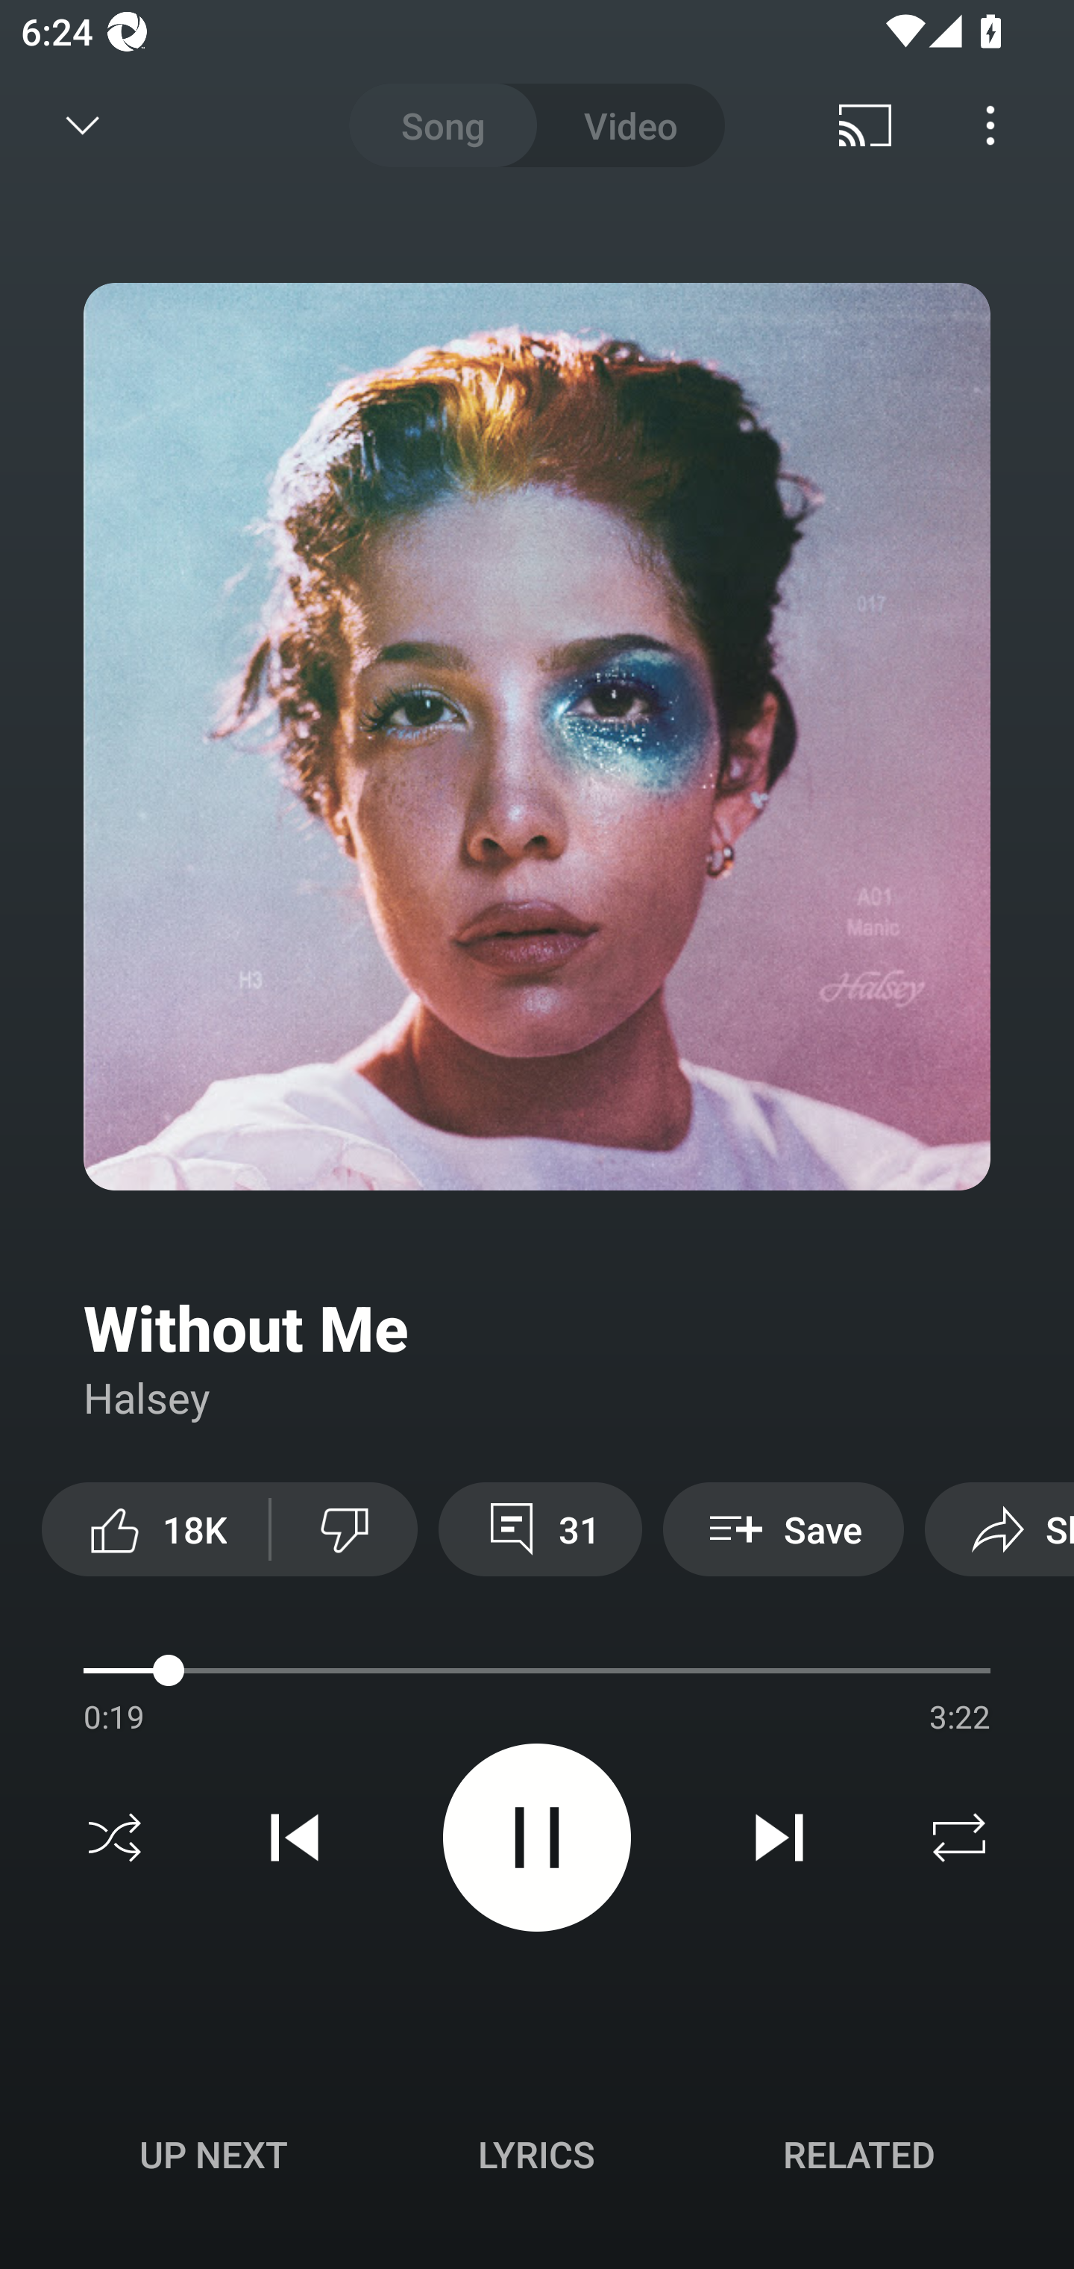 This screenshot has width=1074, height=2269. I want to click on Pause video, so click(537, 1836).